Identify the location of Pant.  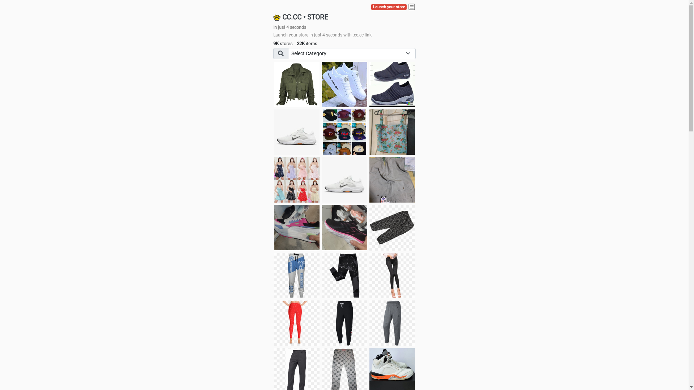
(297, 276).